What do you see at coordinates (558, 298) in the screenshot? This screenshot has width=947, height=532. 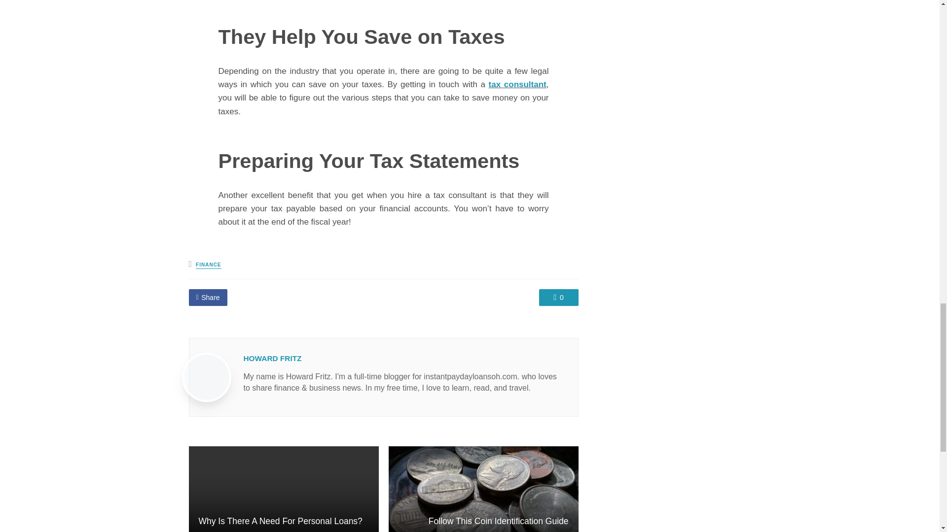 I see `0` at bounding box center [558, 298].